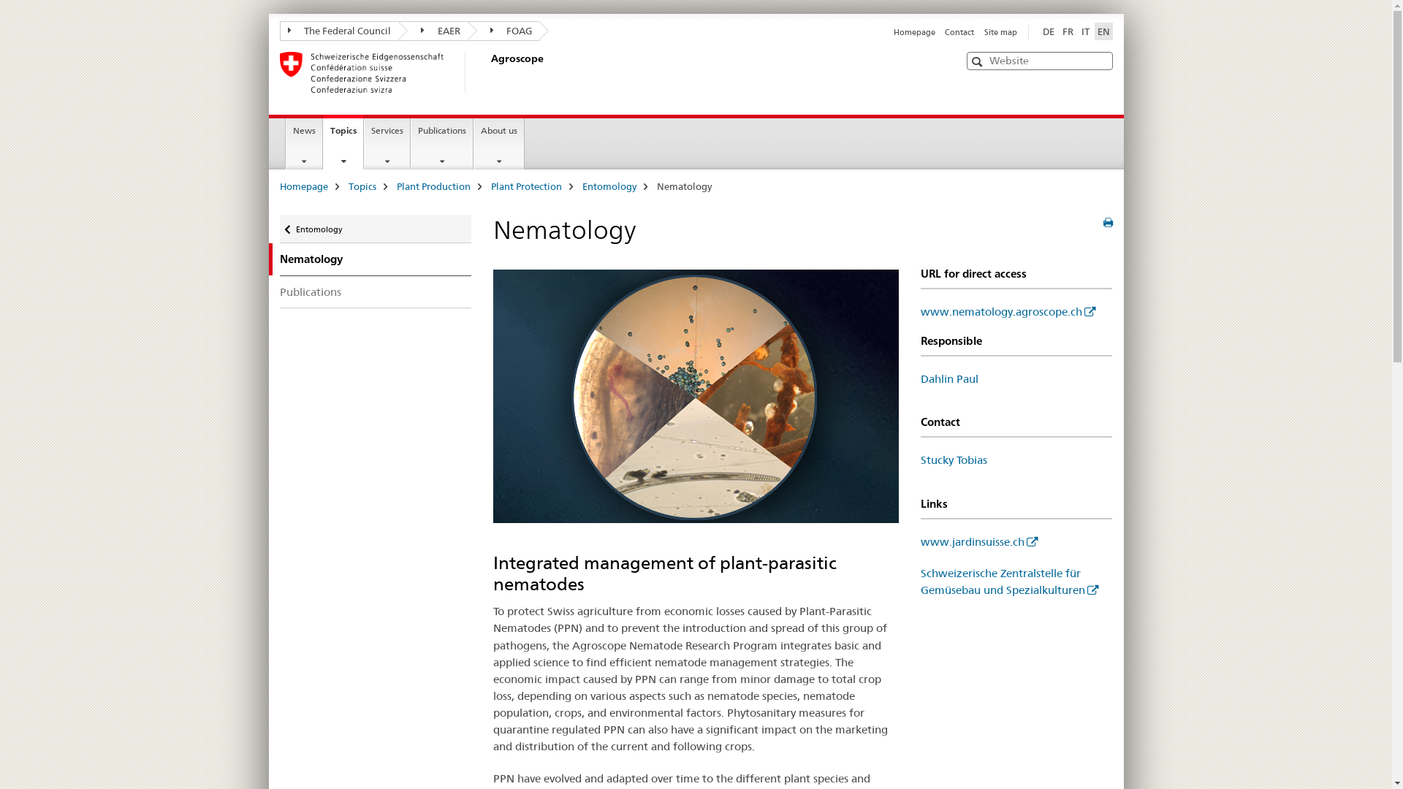  Describe the element at coordinates (1103, 31) in the screenshot. I see `EN` at that location.